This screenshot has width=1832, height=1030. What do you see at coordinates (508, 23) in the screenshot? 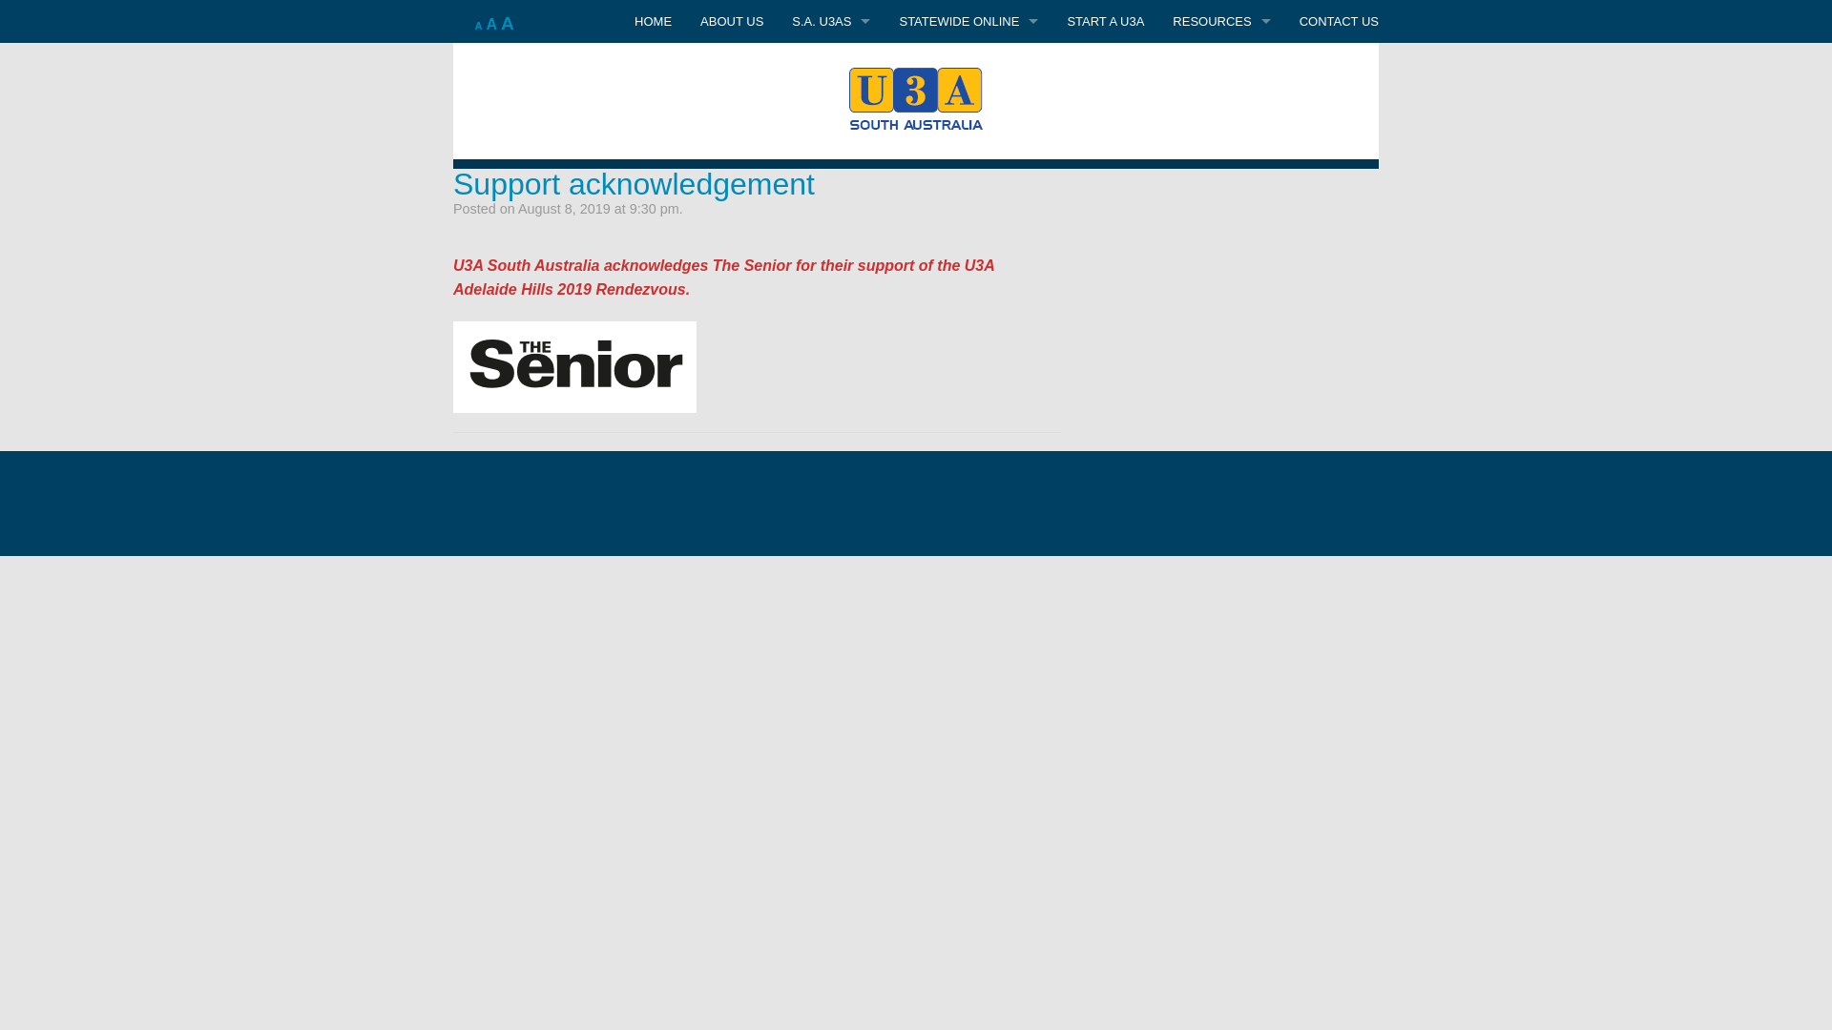
I see `A` at bounding box center [508, 23].